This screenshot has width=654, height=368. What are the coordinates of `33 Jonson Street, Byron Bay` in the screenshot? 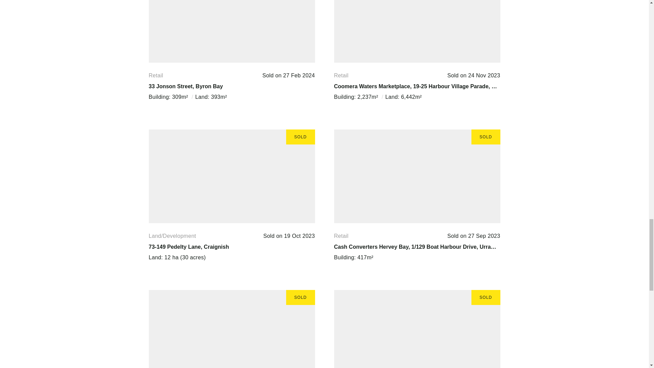 It's located at (185, 87).